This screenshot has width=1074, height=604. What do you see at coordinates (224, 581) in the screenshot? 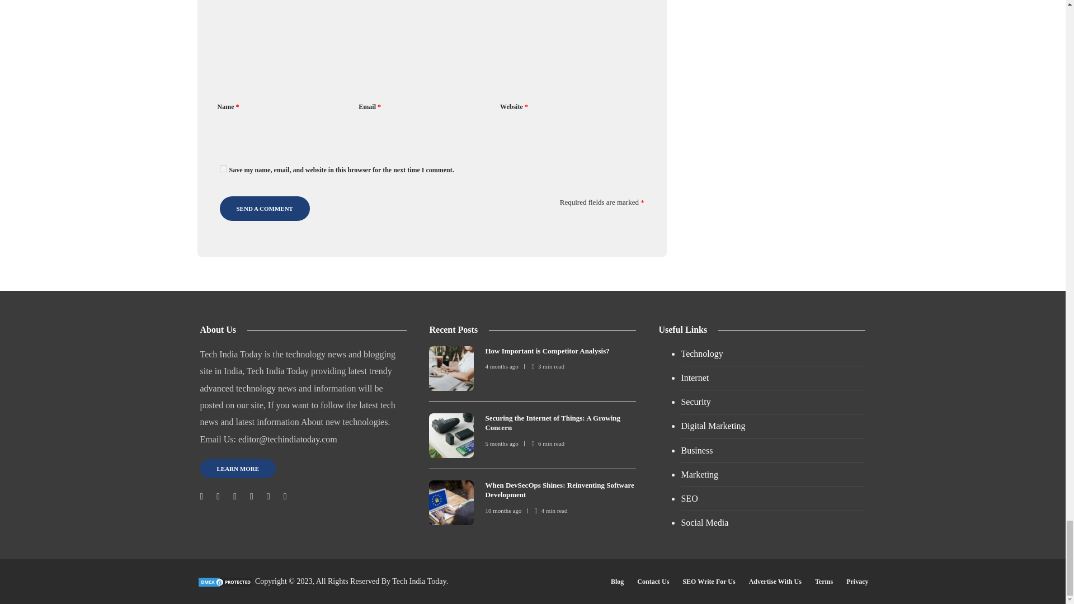
I see `DMCA.com Protection Status` at bounding box center [224, 581].